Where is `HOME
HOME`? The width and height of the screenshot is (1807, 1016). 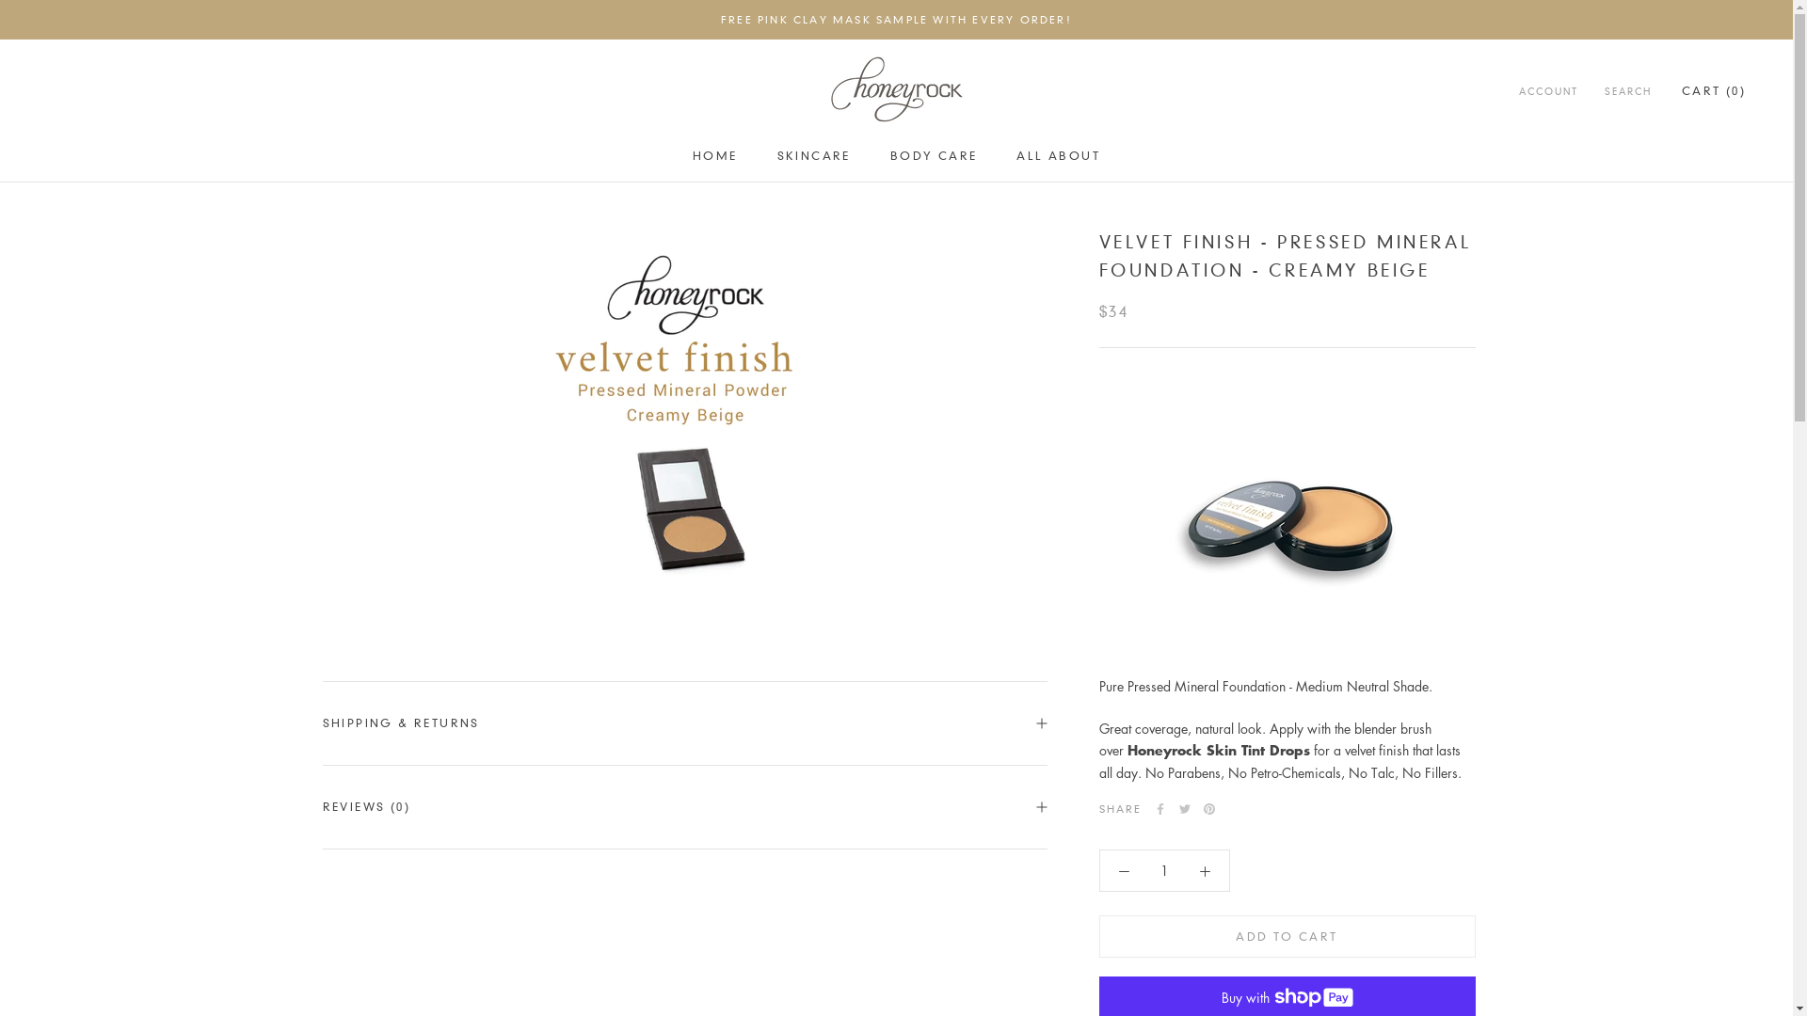
HOME
HOME is located at coordinates (715, 156).